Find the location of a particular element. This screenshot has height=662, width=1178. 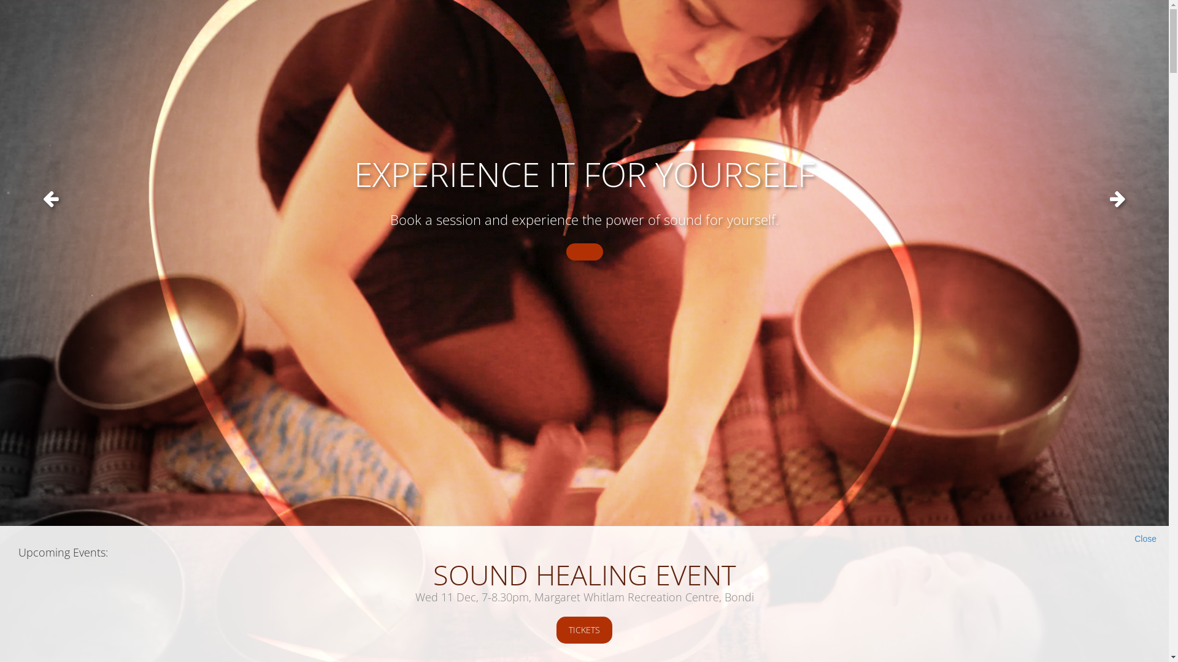

Close is located at coordinates (1145, 538).